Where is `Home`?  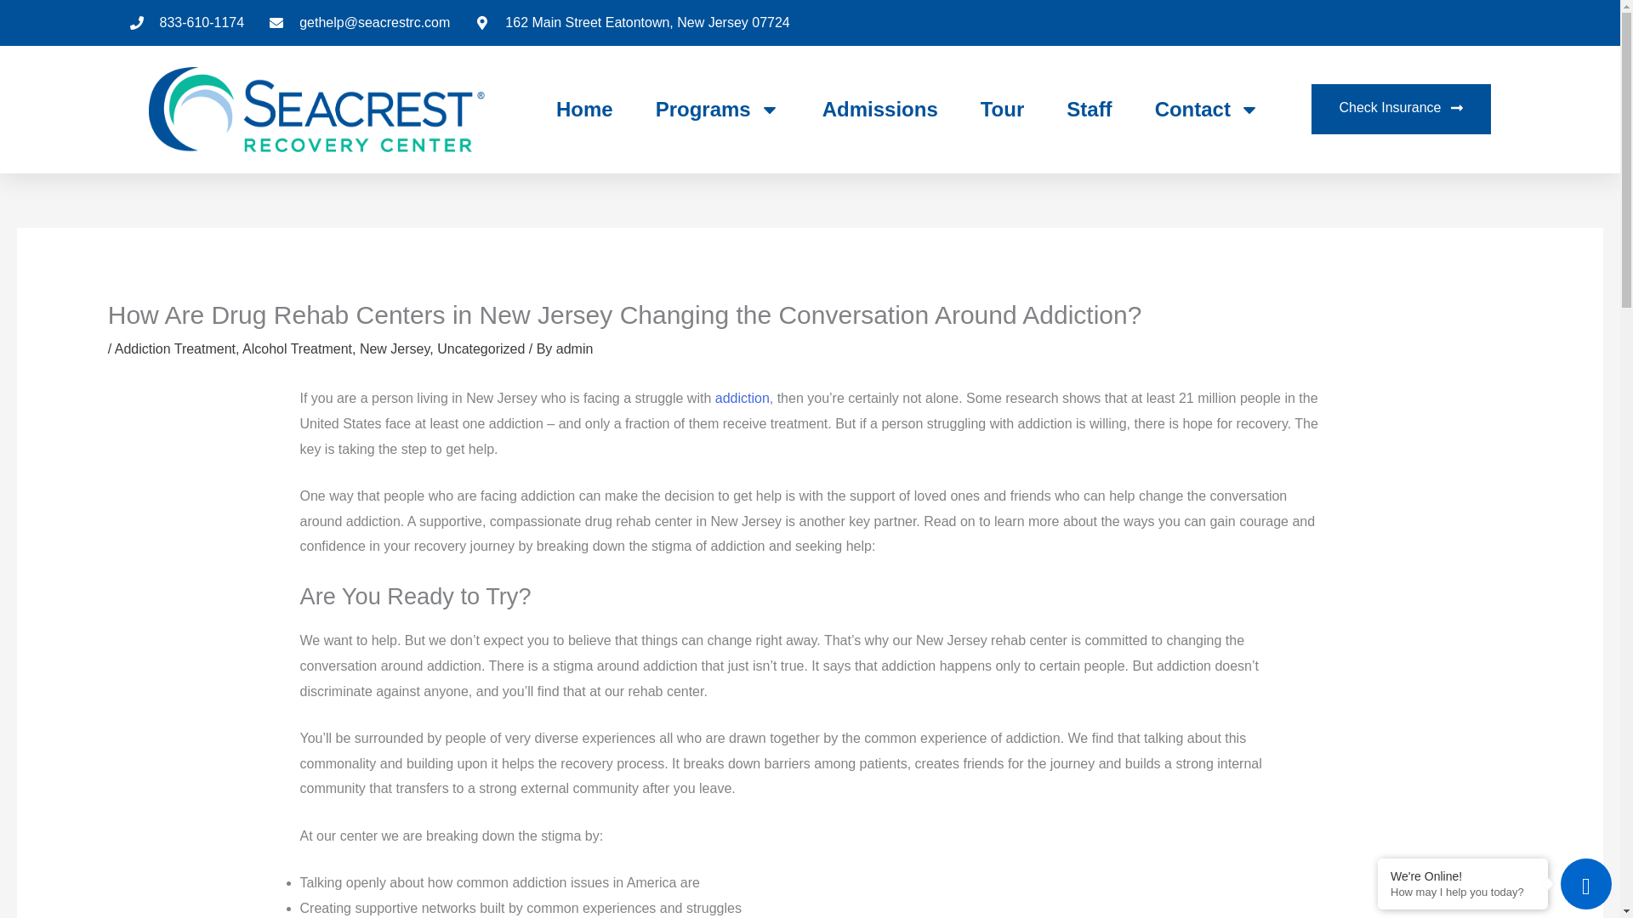 Home is located at coordinates (585, 109).